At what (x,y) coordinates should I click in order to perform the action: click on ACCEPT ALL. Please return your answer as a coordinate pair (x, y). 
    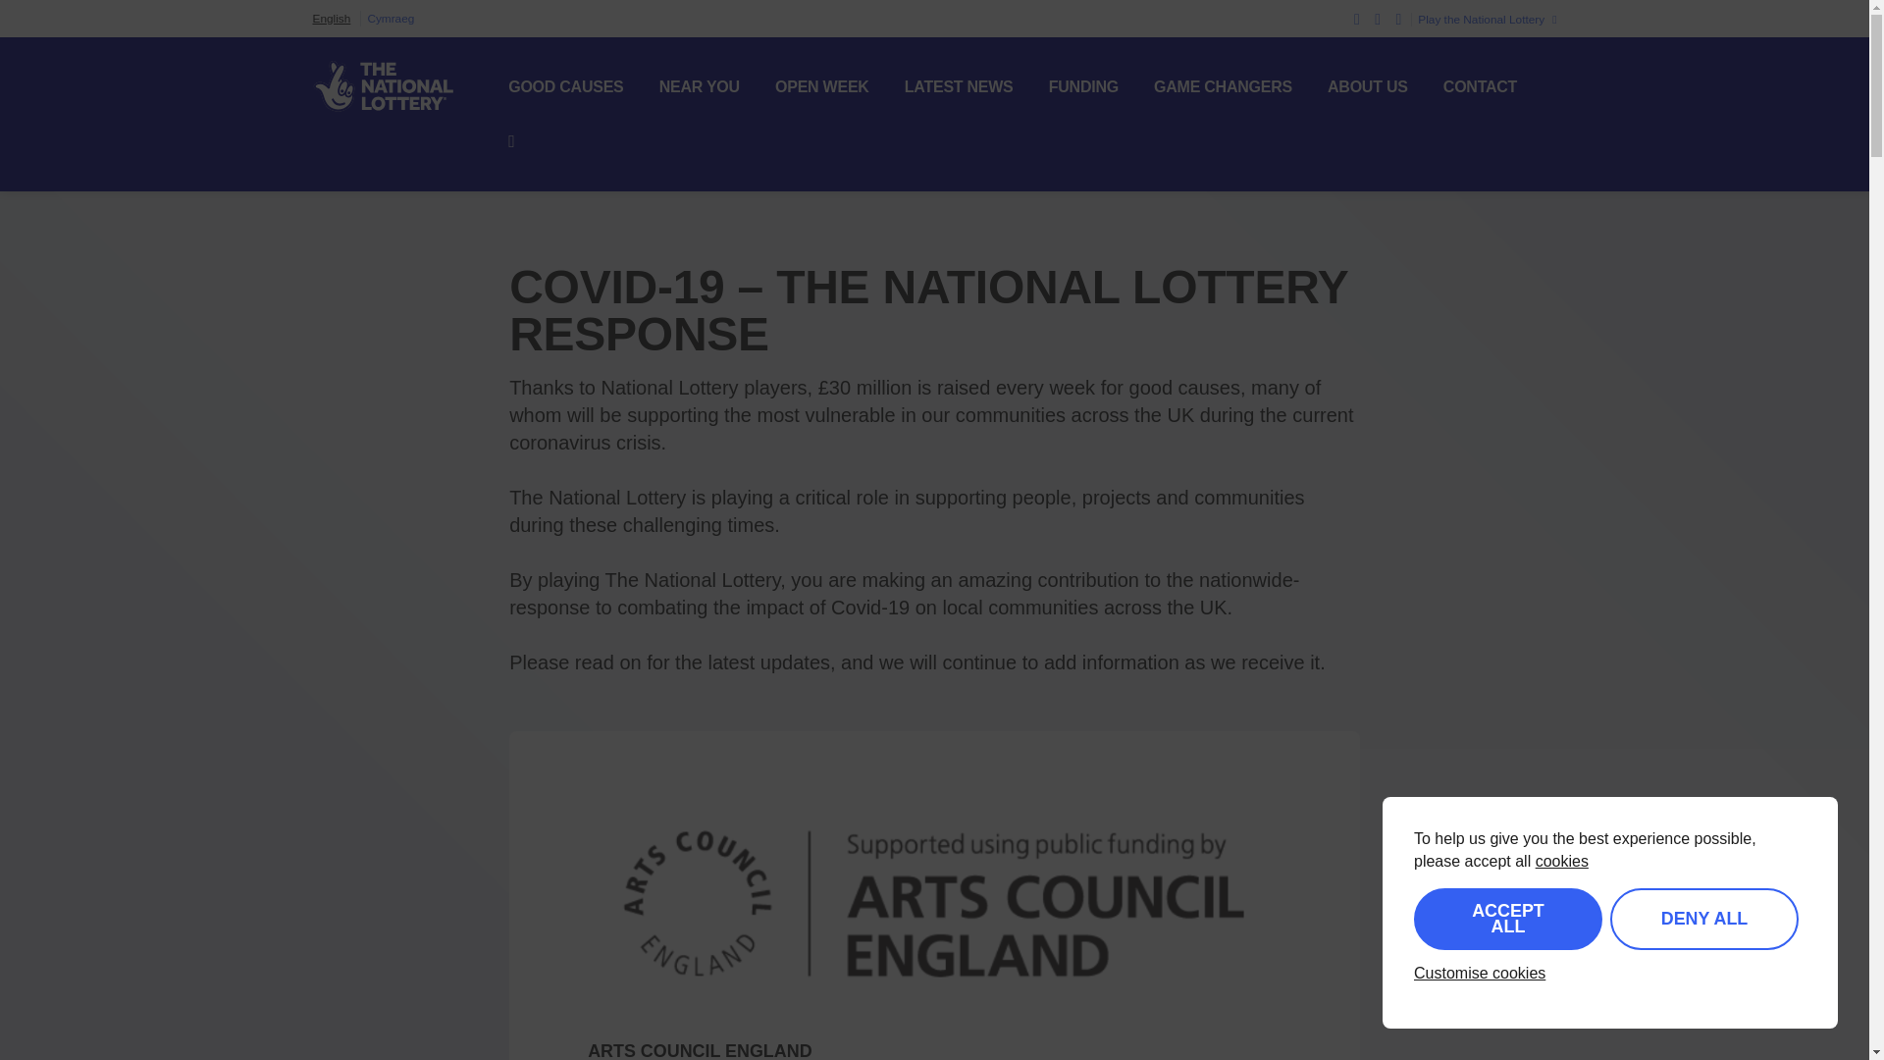
    Looking at the image, I should click on (1508, 919).